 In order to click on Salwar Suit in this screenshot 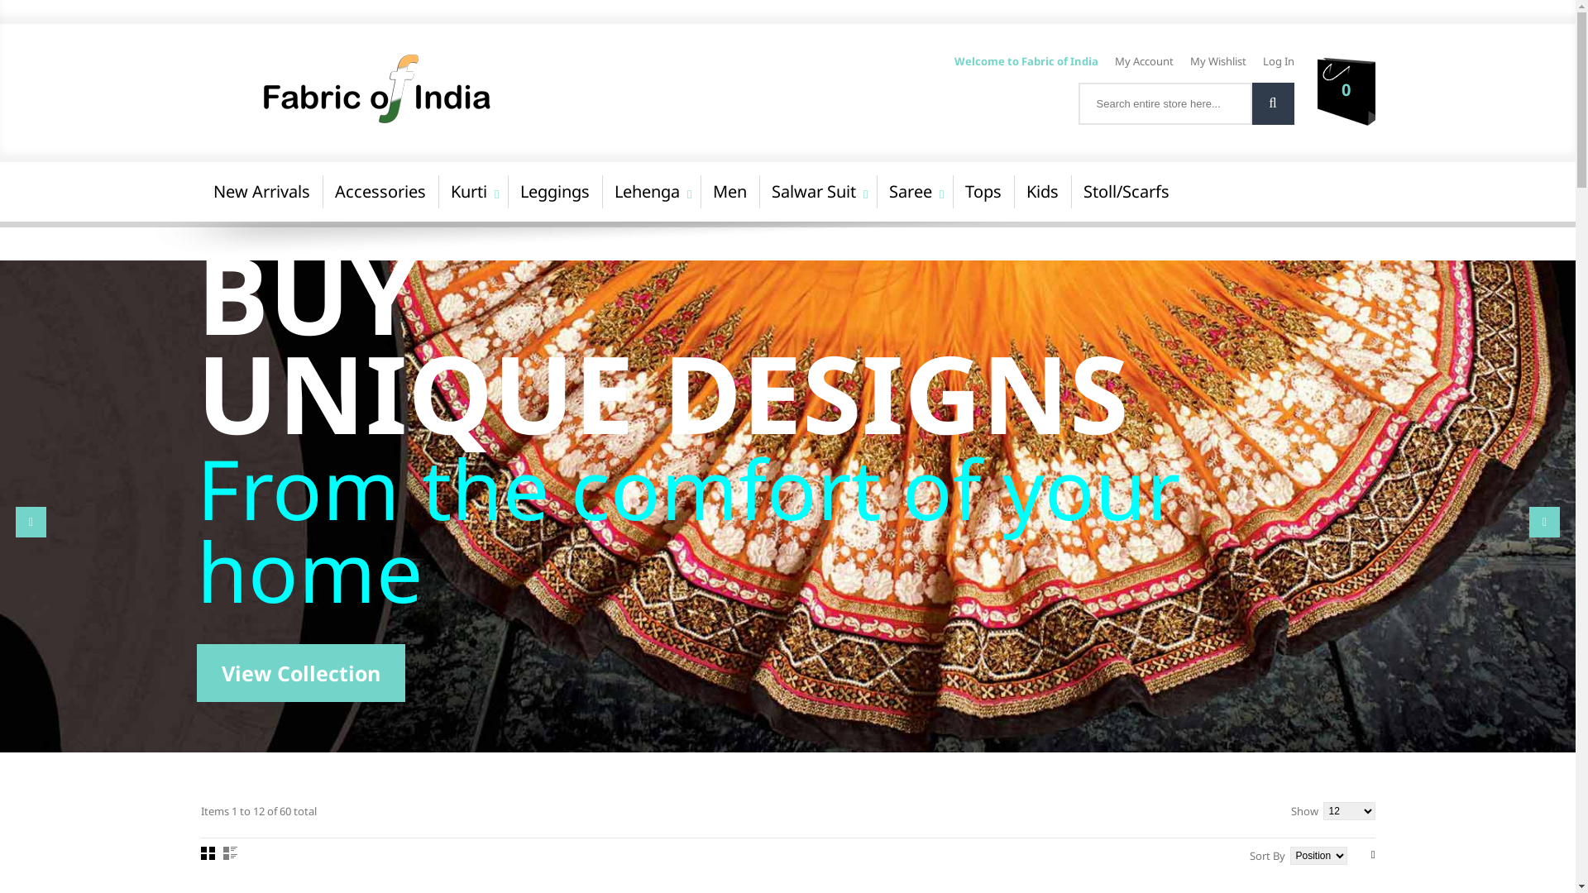, I will do `click(814, 192)`.